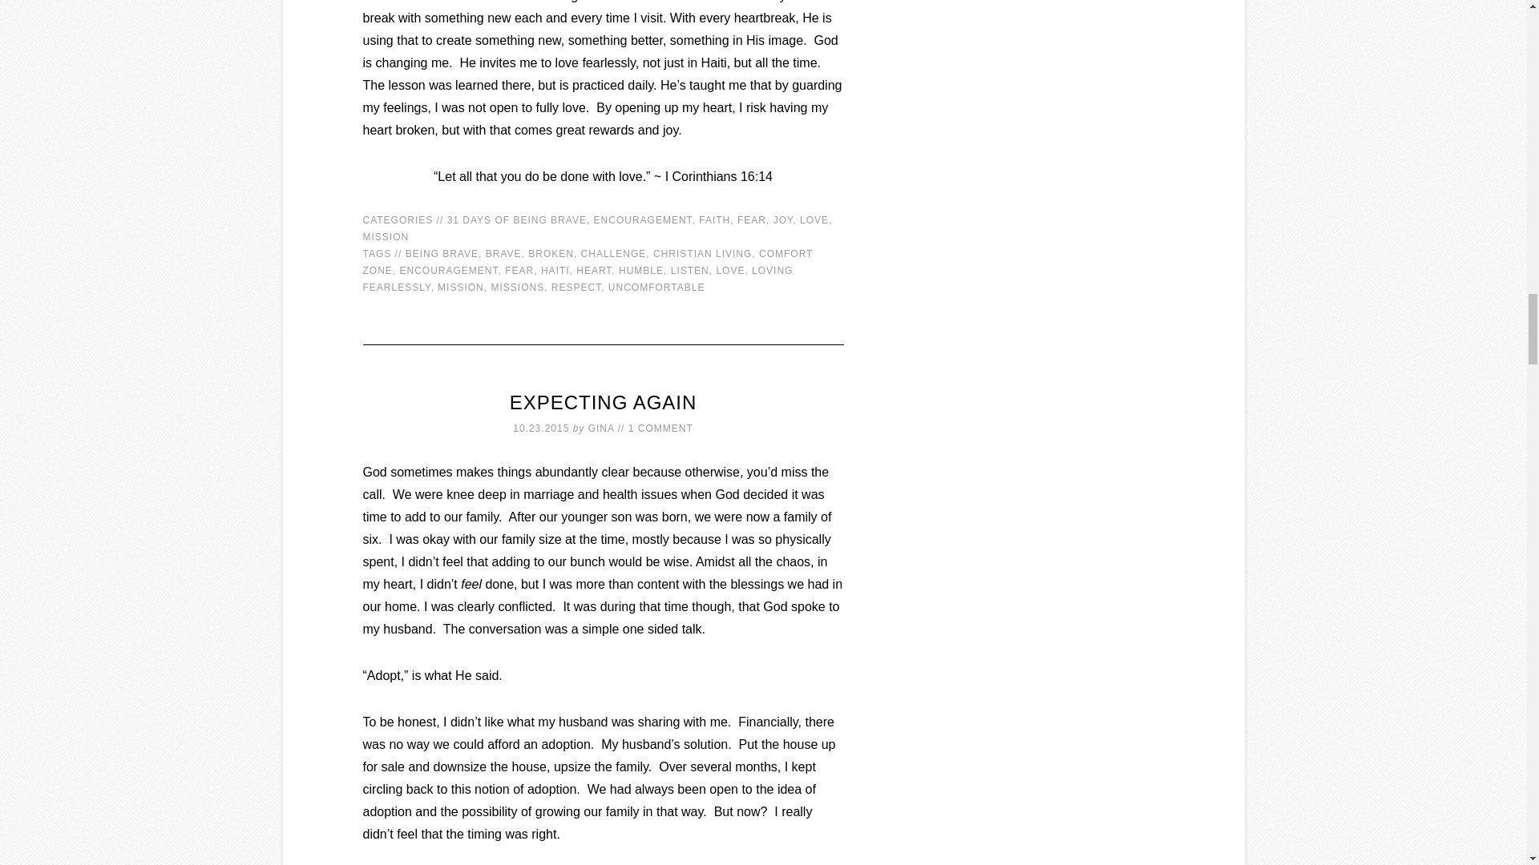 Image resolution: width=1539 pixels, height=865 pixels. Describe the element at coordinates (449, 270) in the screenshot. I see `ENCOURAGEMENT` at that location.